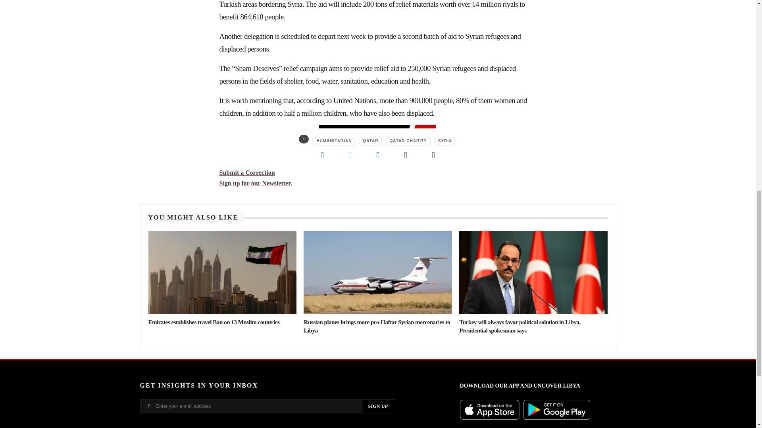  I want to click on QATAR, so click(371, 141).